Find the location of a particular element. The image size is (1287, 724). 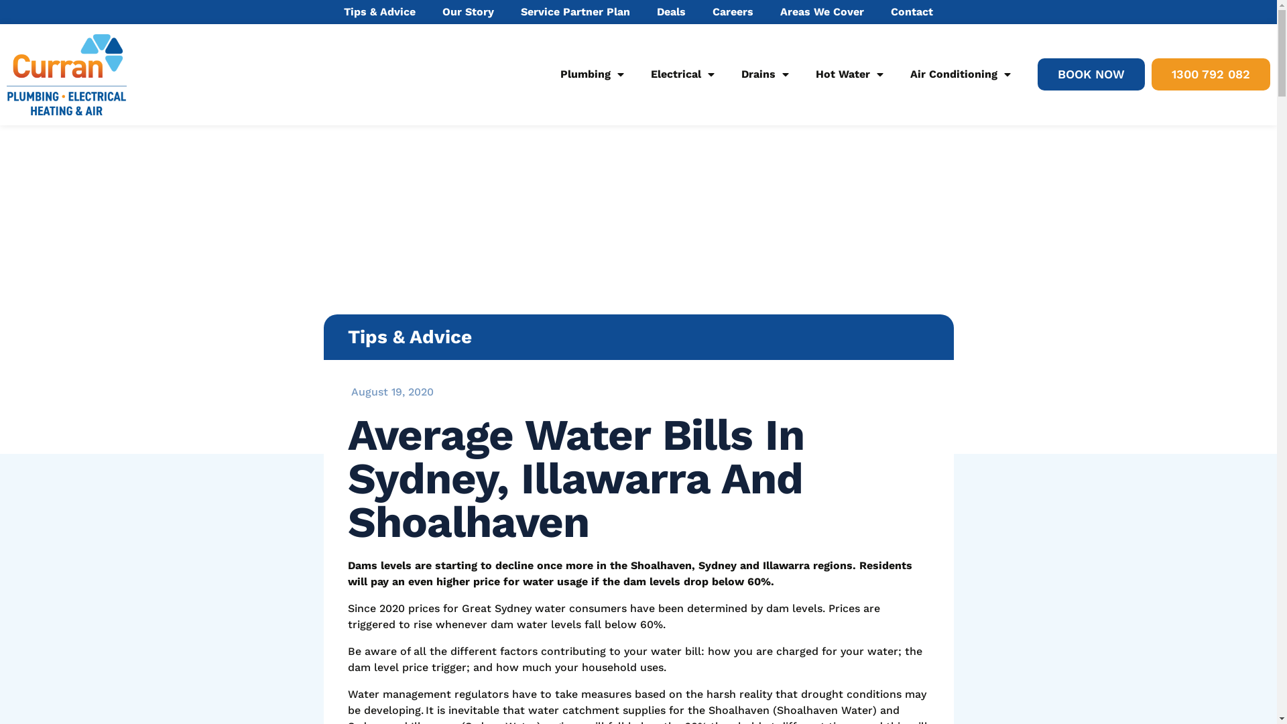

August 19, 2020 is located at coordinates (390, 392).